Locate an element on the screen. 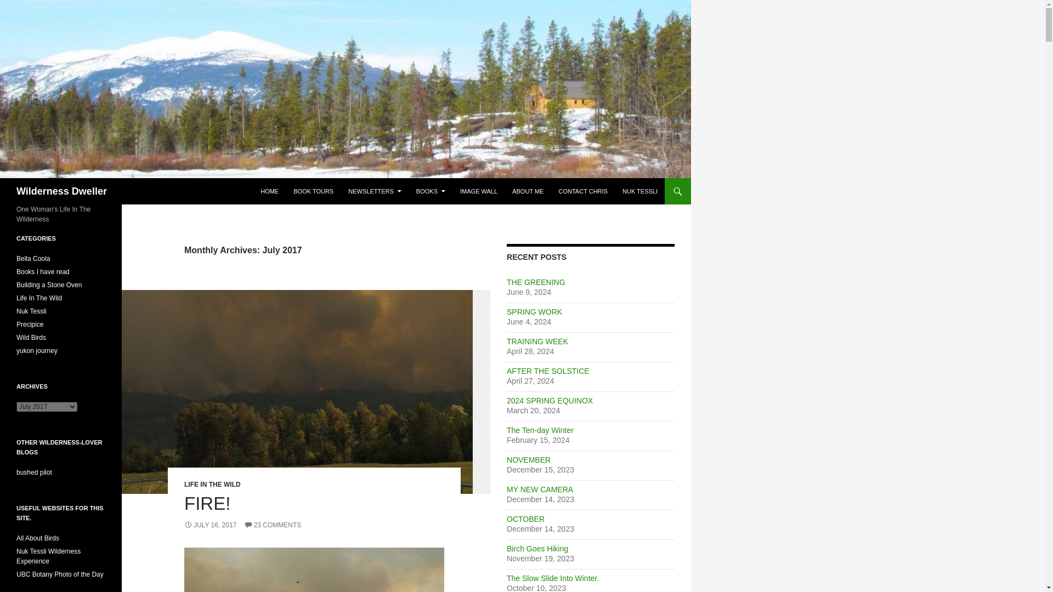  Off road dweller on Great Slave Lake is located at coordinates (34, 473).